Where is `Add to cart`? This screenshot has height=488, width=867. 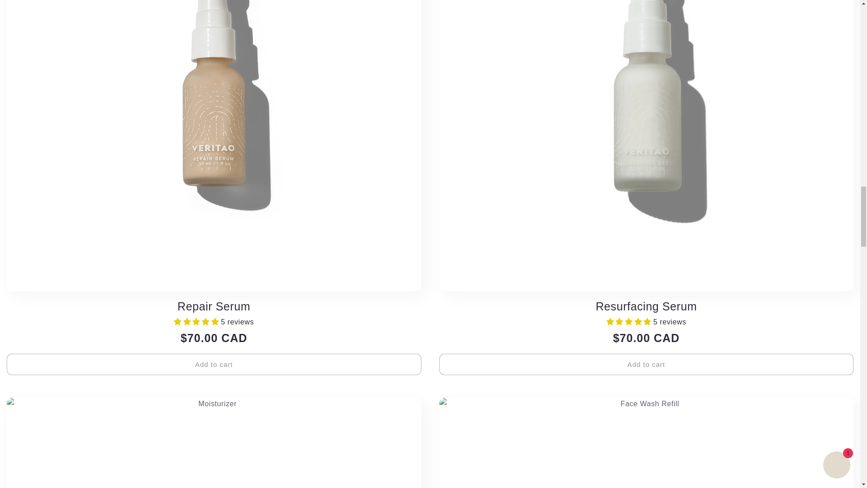 Add to cart is located at coordinates (646, 364).